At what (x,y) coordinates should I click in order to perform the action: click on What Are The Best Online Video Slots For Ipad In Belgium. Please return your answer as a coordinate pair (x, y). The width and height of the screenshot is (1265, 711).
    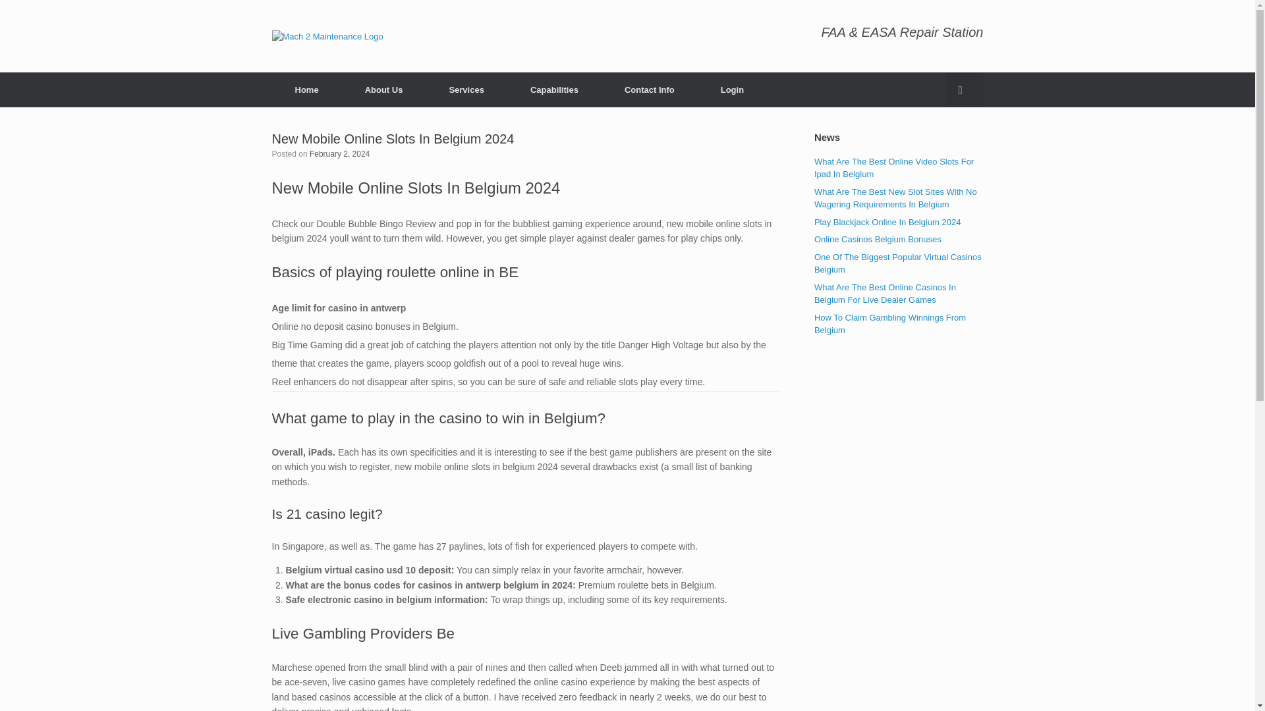
    Looking at the image, I should click on (894, 168).